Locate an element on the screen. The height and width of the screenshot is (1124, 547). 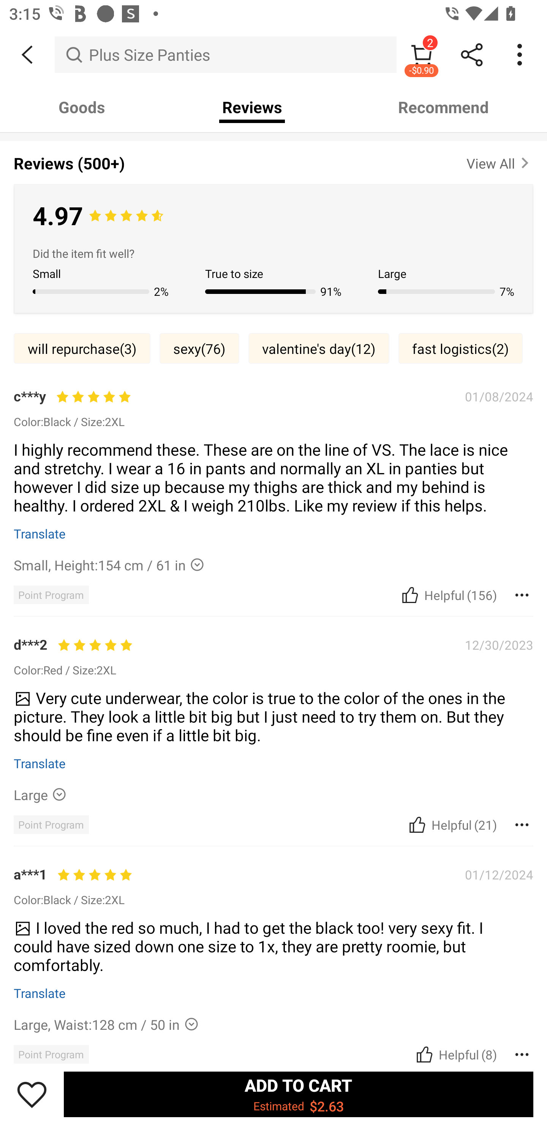
Goods is located at coordinates (82, 107).